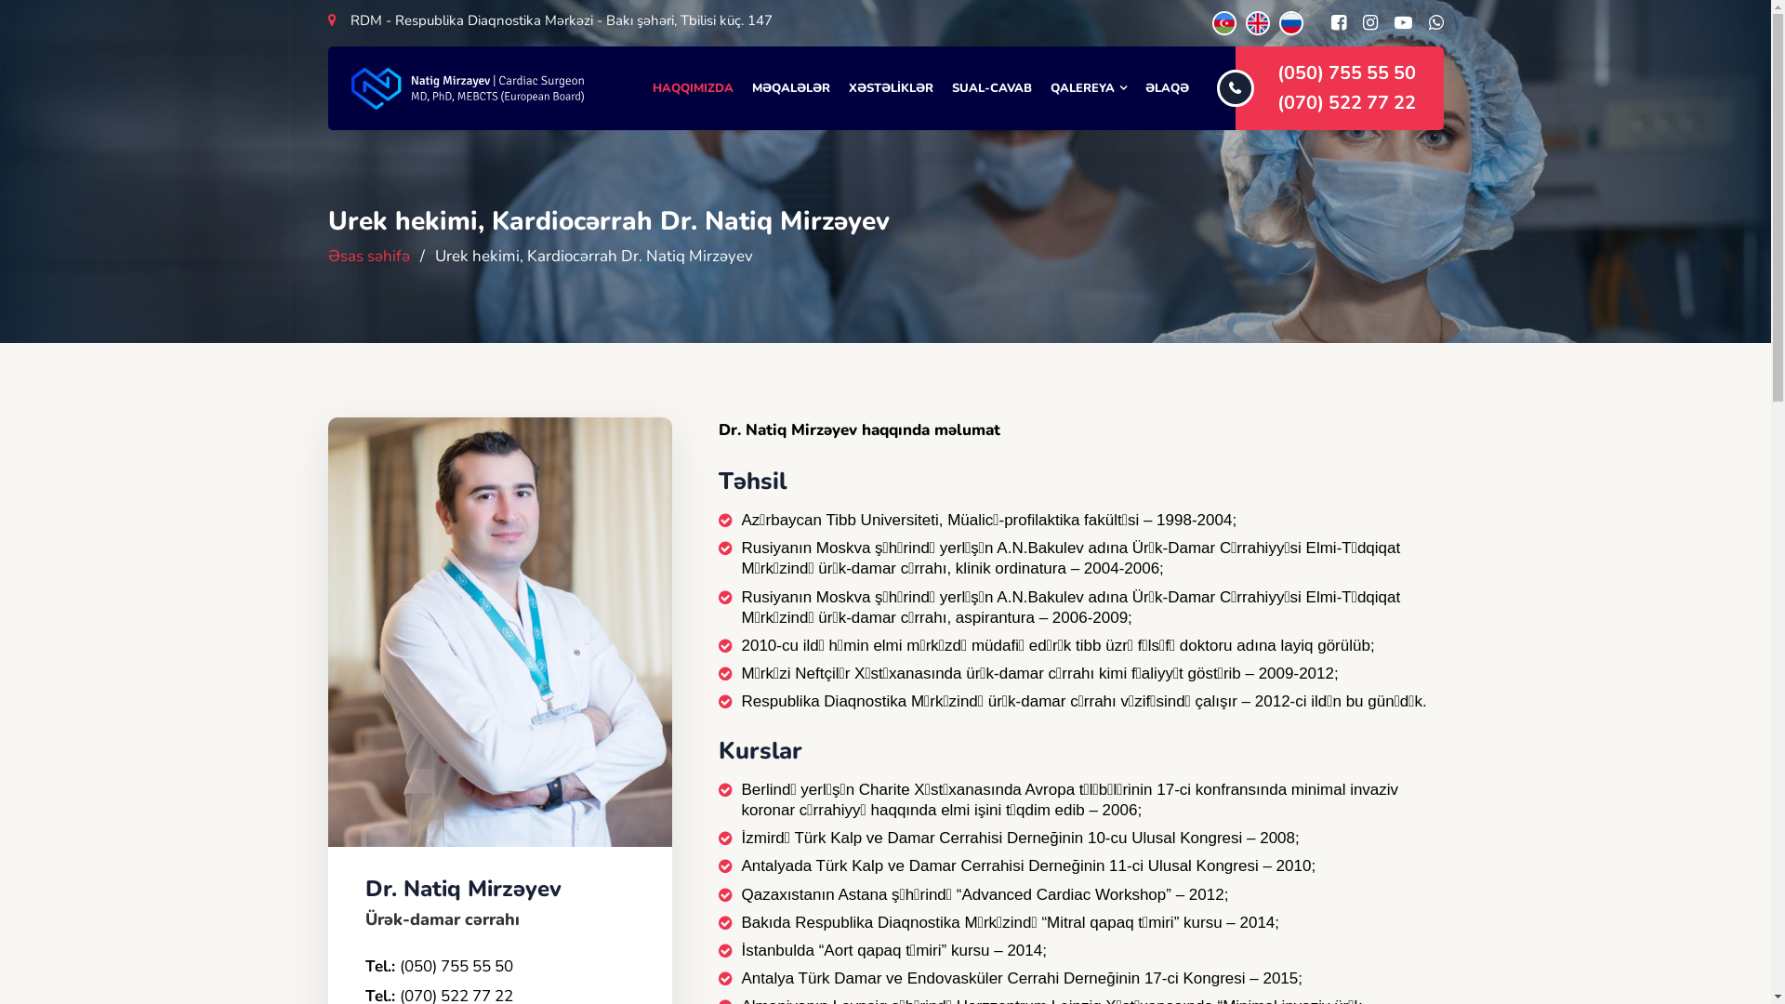 The height and width of the screenshot is (1004, 1785). I want to click on QALEREYA, so click(1089, 88).